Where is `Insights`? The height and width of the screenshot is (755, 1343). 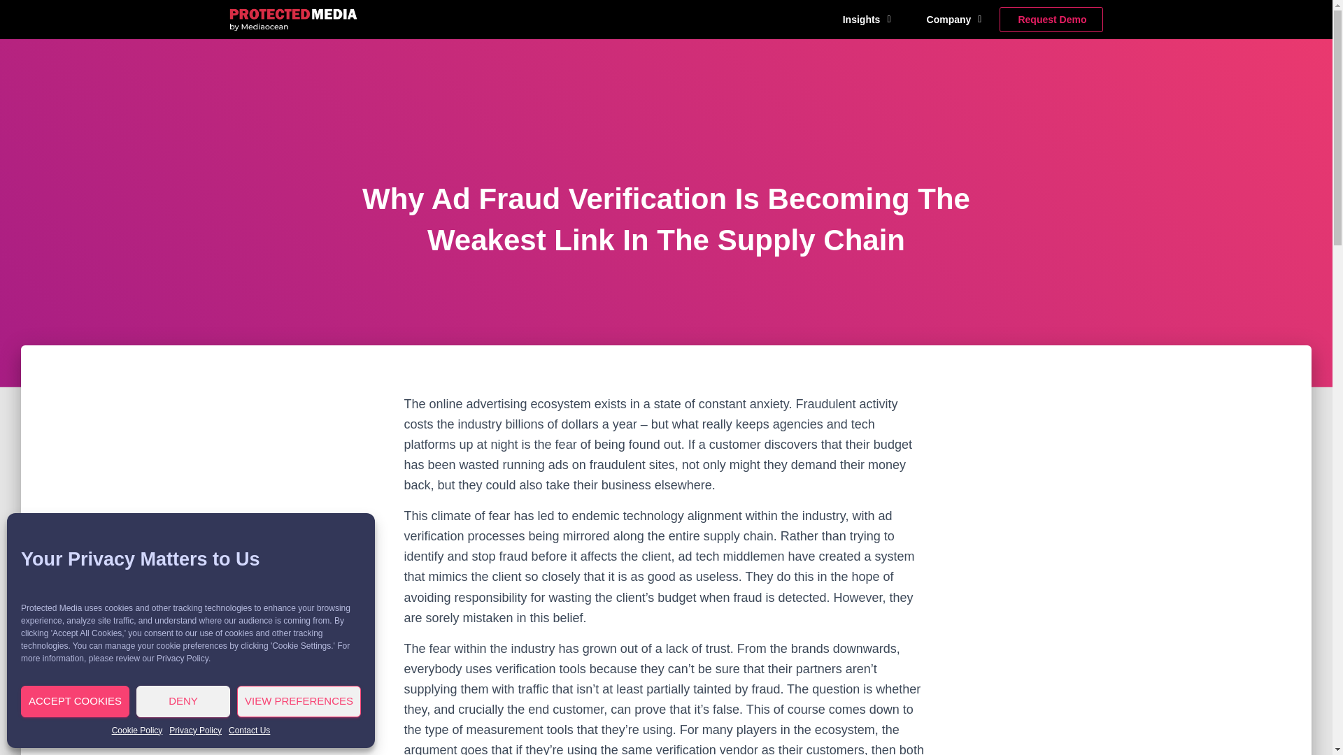
Insights is located at coordinates (867, 20).